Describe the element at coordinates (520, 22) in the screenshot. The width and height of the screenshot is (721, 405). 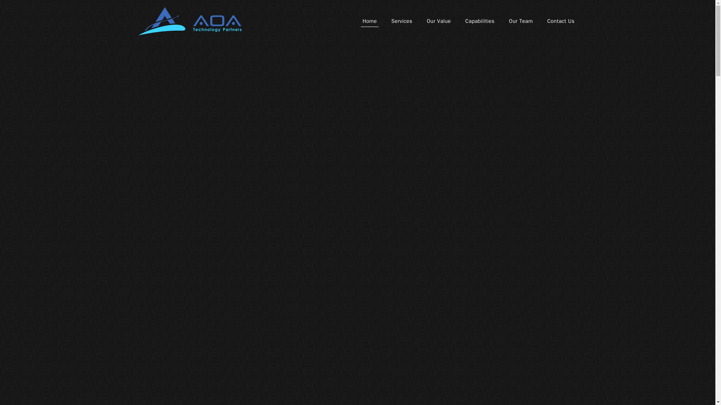
I see `Our Team` at that location.